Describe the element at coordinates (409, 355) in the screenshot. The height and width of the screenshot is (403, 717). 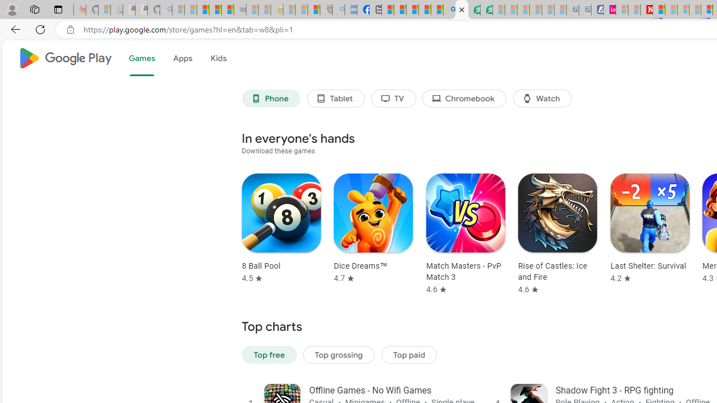
I see `Top paid` at that location.